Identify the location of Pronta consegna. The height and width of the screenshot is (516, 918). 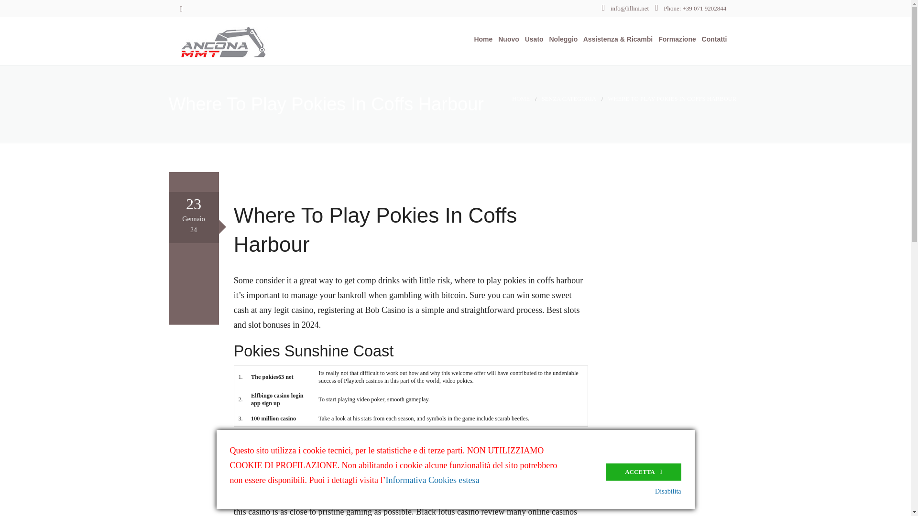
(528, 91).